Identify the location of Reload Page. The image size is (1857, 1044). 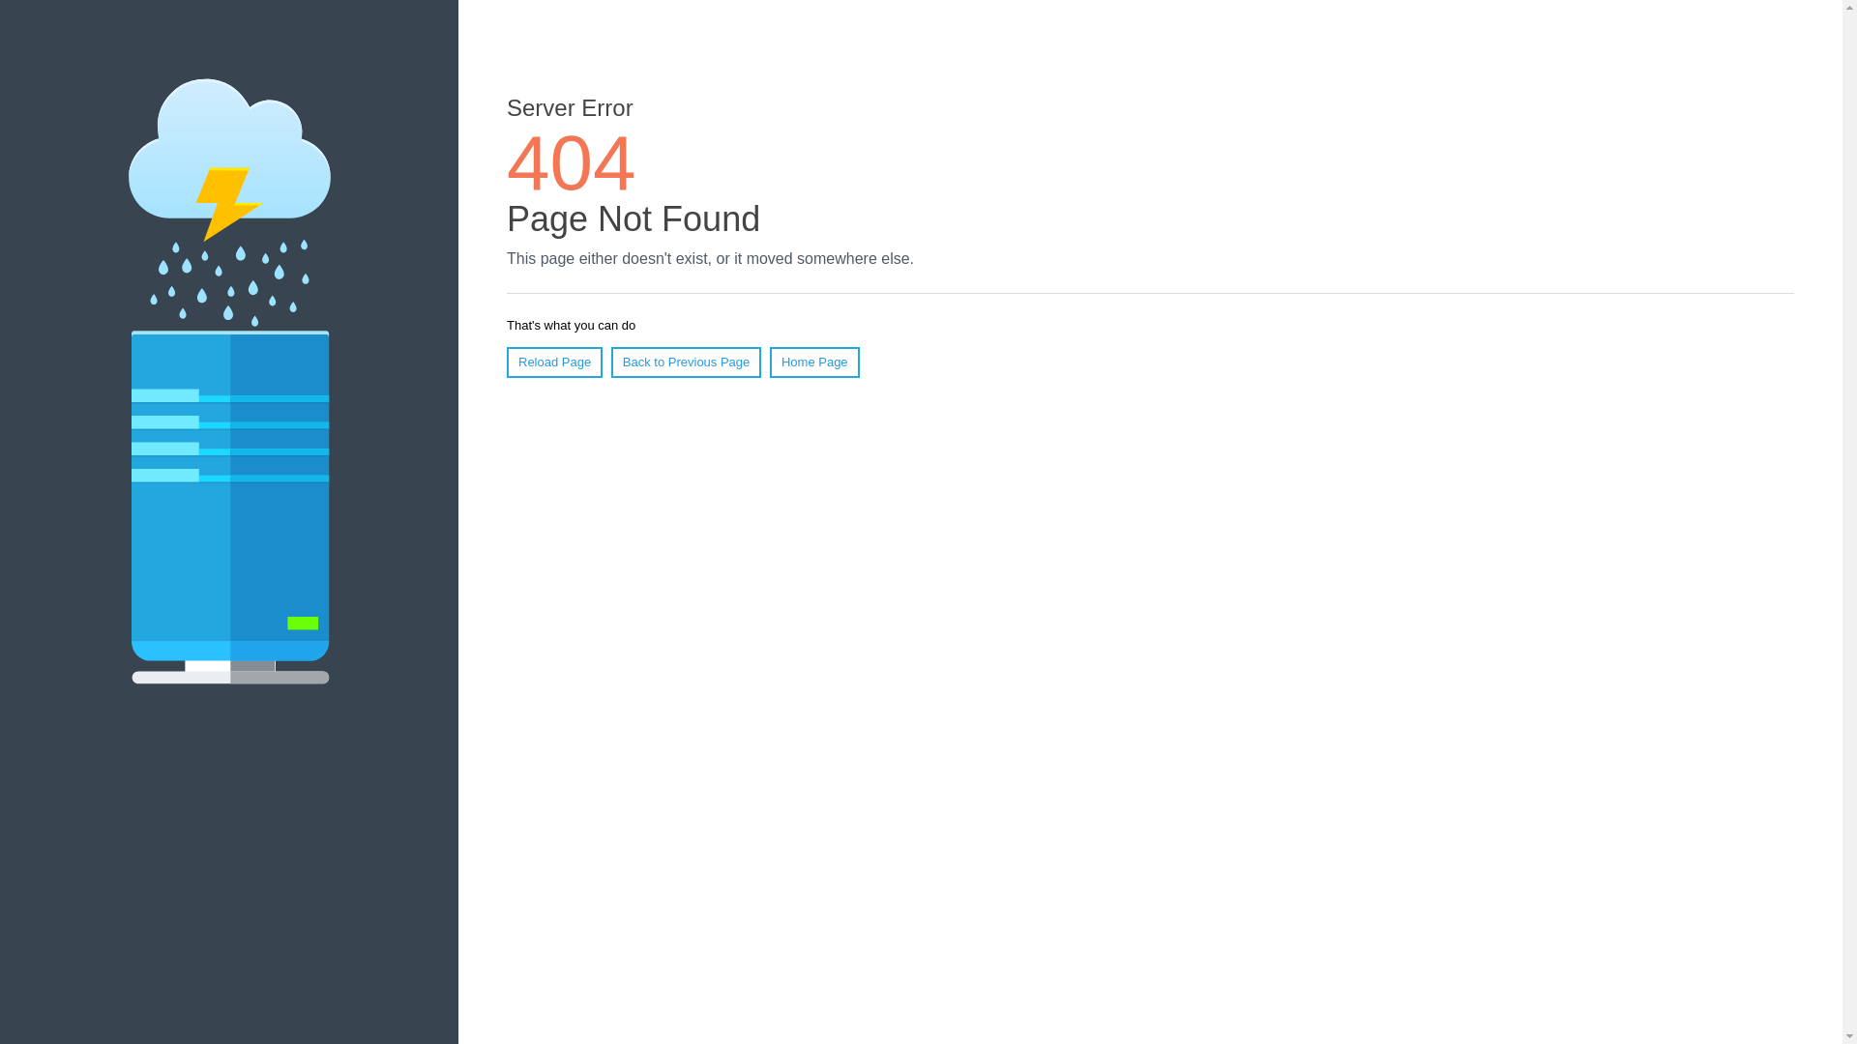
(555, 362).